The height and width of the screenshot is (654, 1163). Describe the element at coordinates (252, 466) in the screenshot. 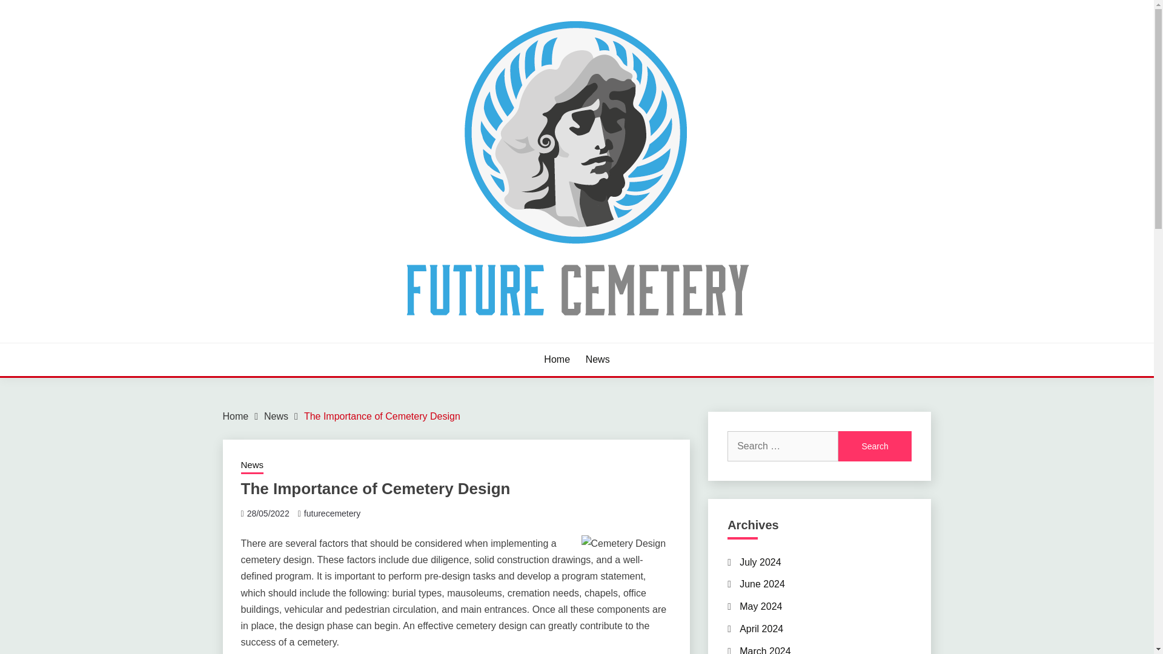

I see `News` at that location.